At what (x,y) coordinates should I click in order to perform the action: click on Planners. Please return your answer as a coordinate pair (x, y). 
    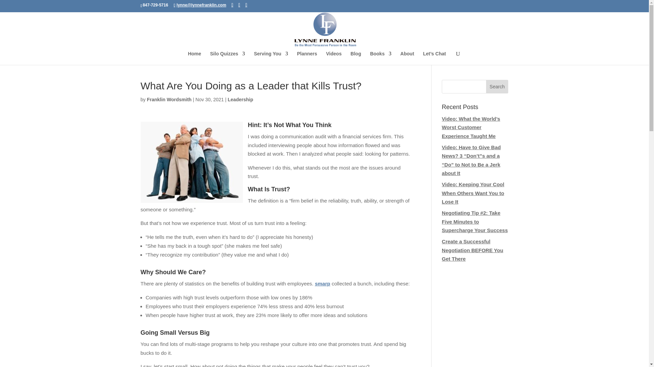
    Looking at the image, I should click on (307, 57).